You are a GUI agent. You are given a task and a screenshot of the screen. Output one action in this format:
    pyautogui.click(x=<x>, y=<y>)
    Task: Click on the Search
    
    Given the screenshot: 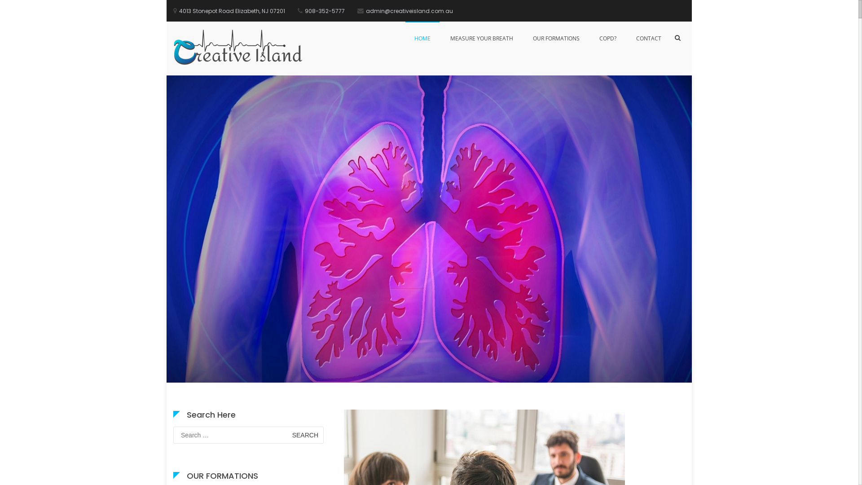 What is the action you would take?
    pyautogui.click(x=305, y=435)
    